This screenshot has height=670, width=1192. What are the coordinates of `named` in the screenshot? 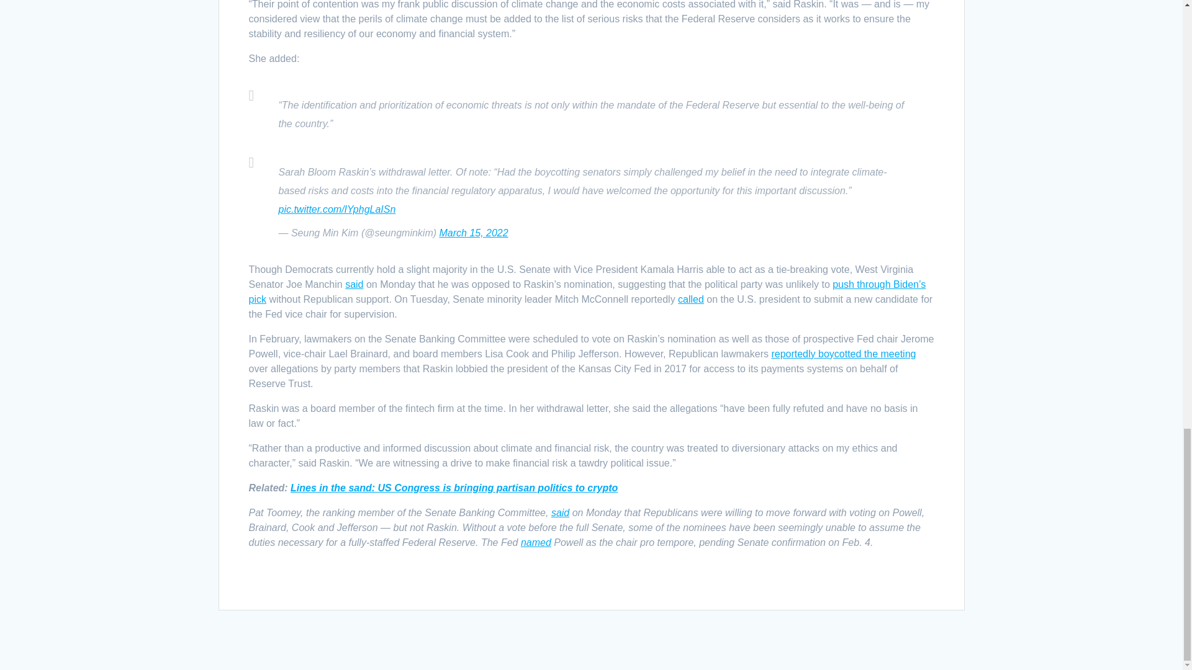 It's located at (536, 542).